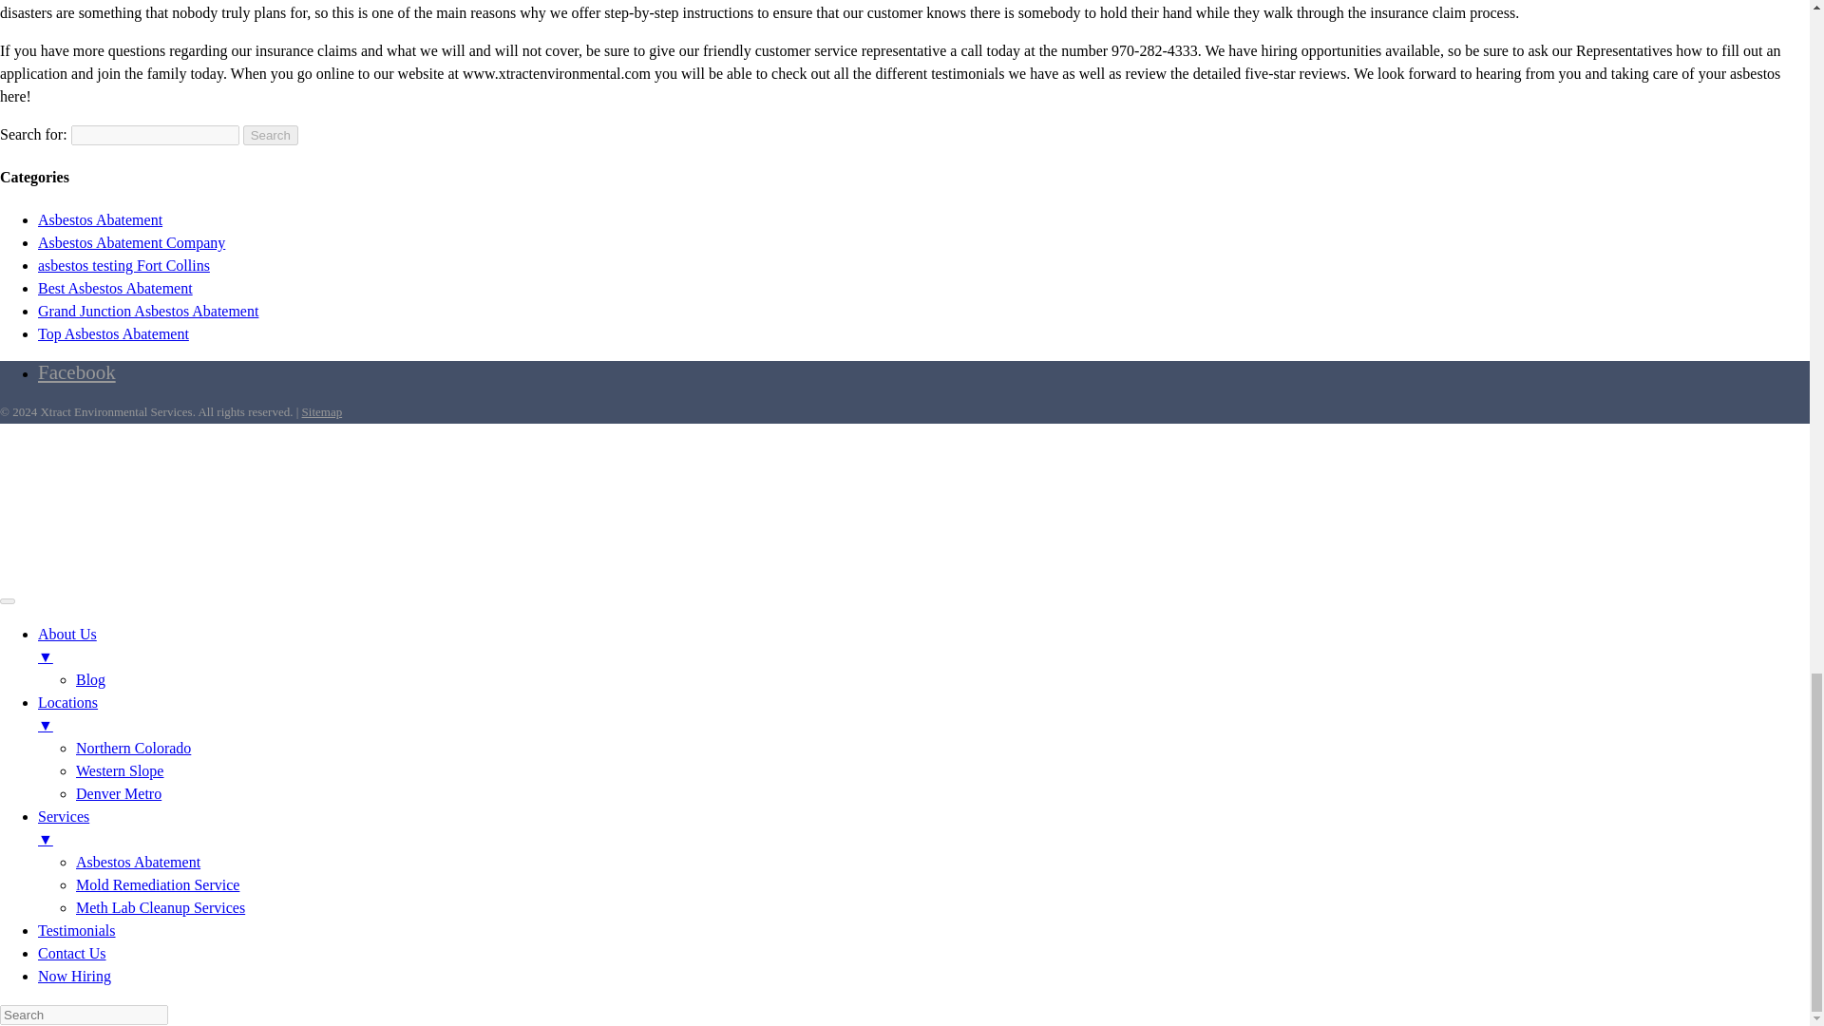 This screenshot has width=1824, height=1026. Describe the element at coordinates (131, 242) in the screenshot. I see `Asbestos Abatement Company` at that location.